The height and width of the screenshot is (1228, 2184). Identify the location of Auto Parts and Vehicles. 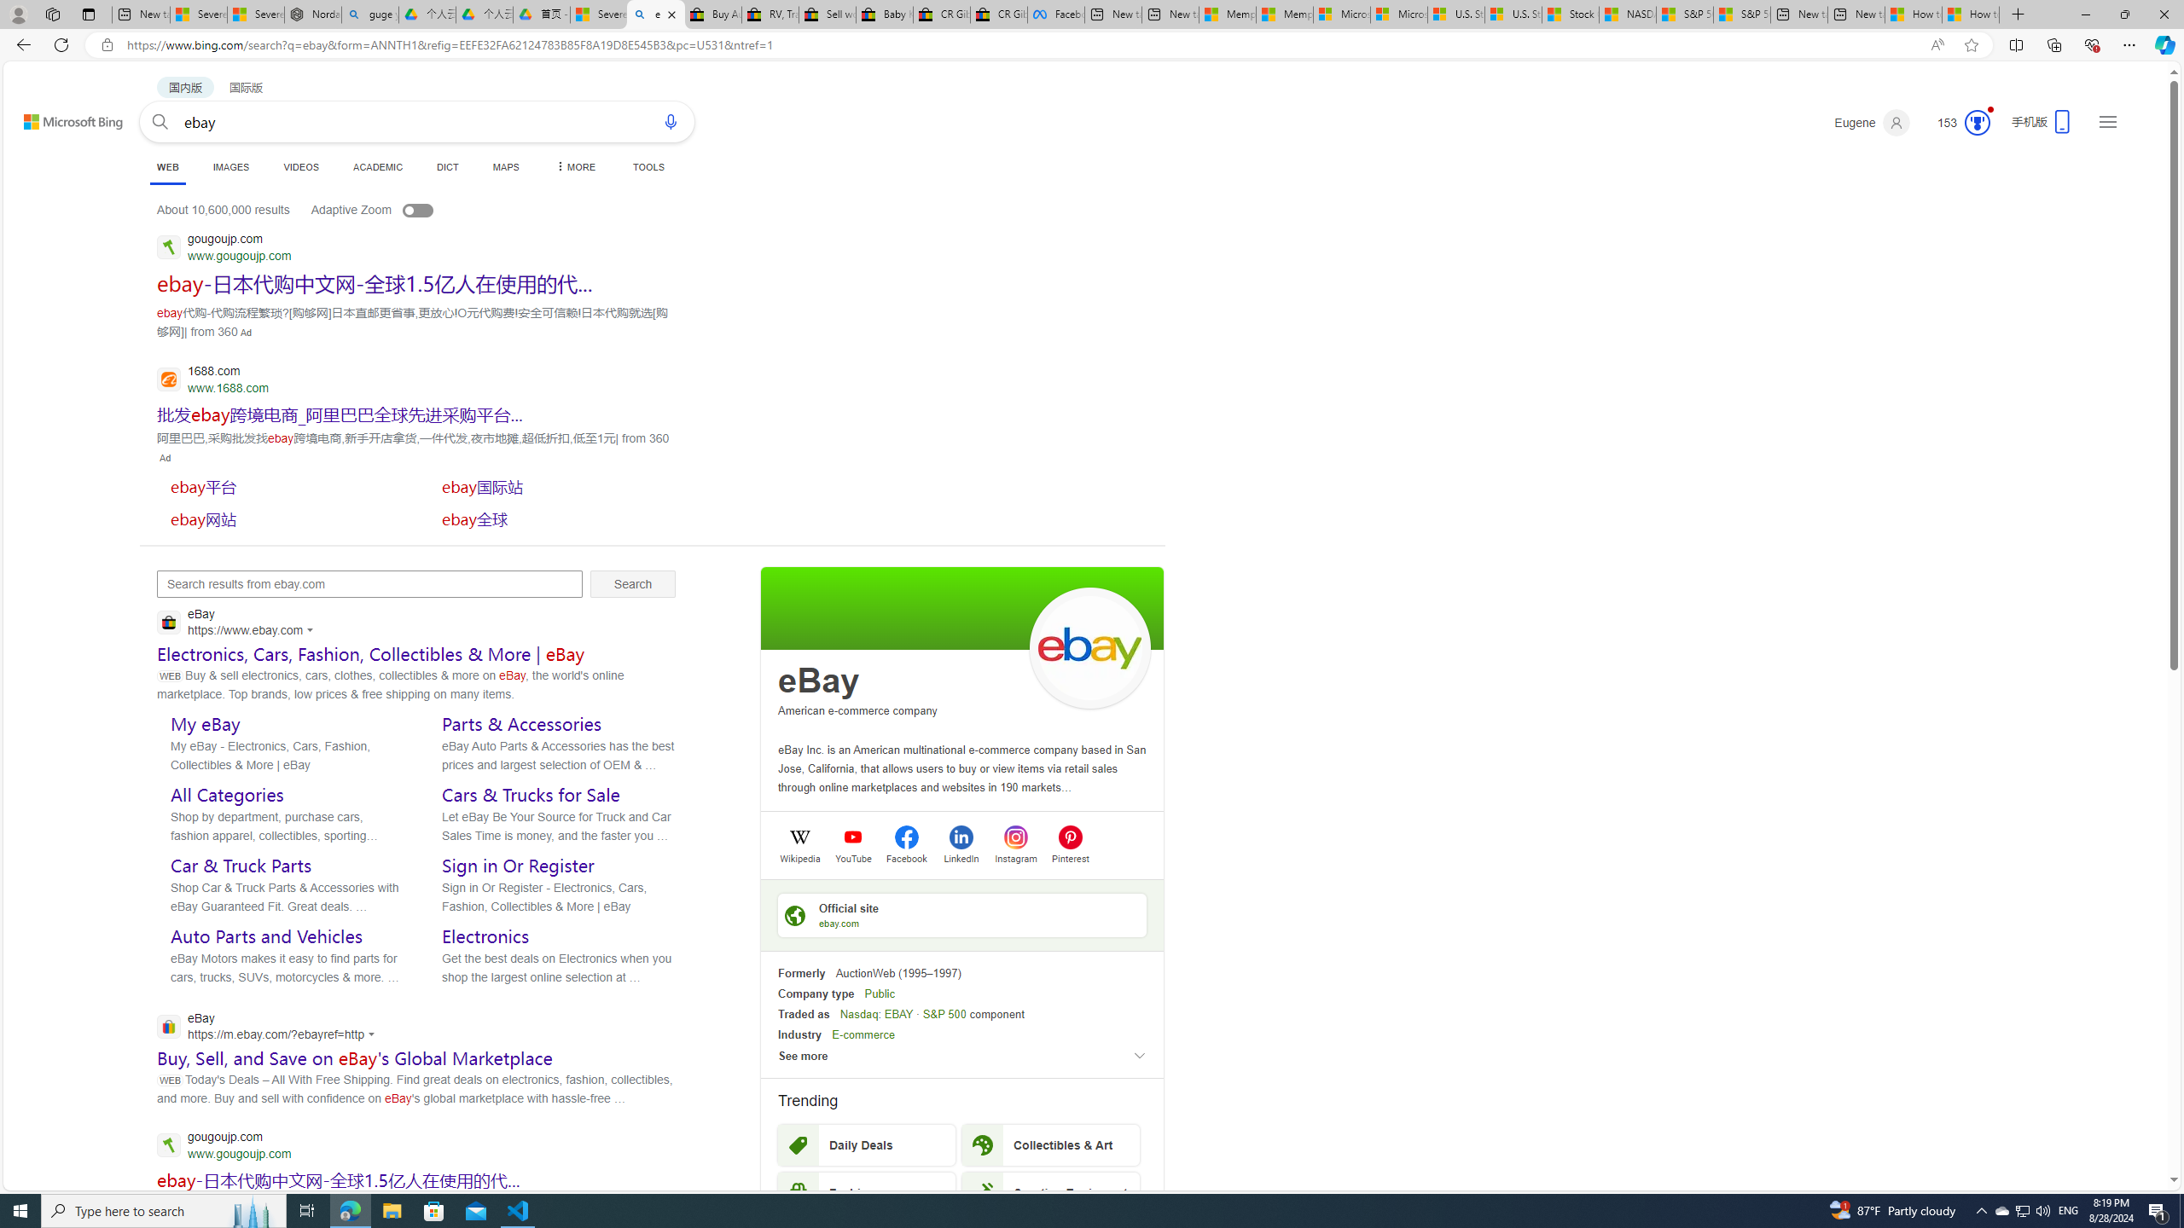
(266, 936).